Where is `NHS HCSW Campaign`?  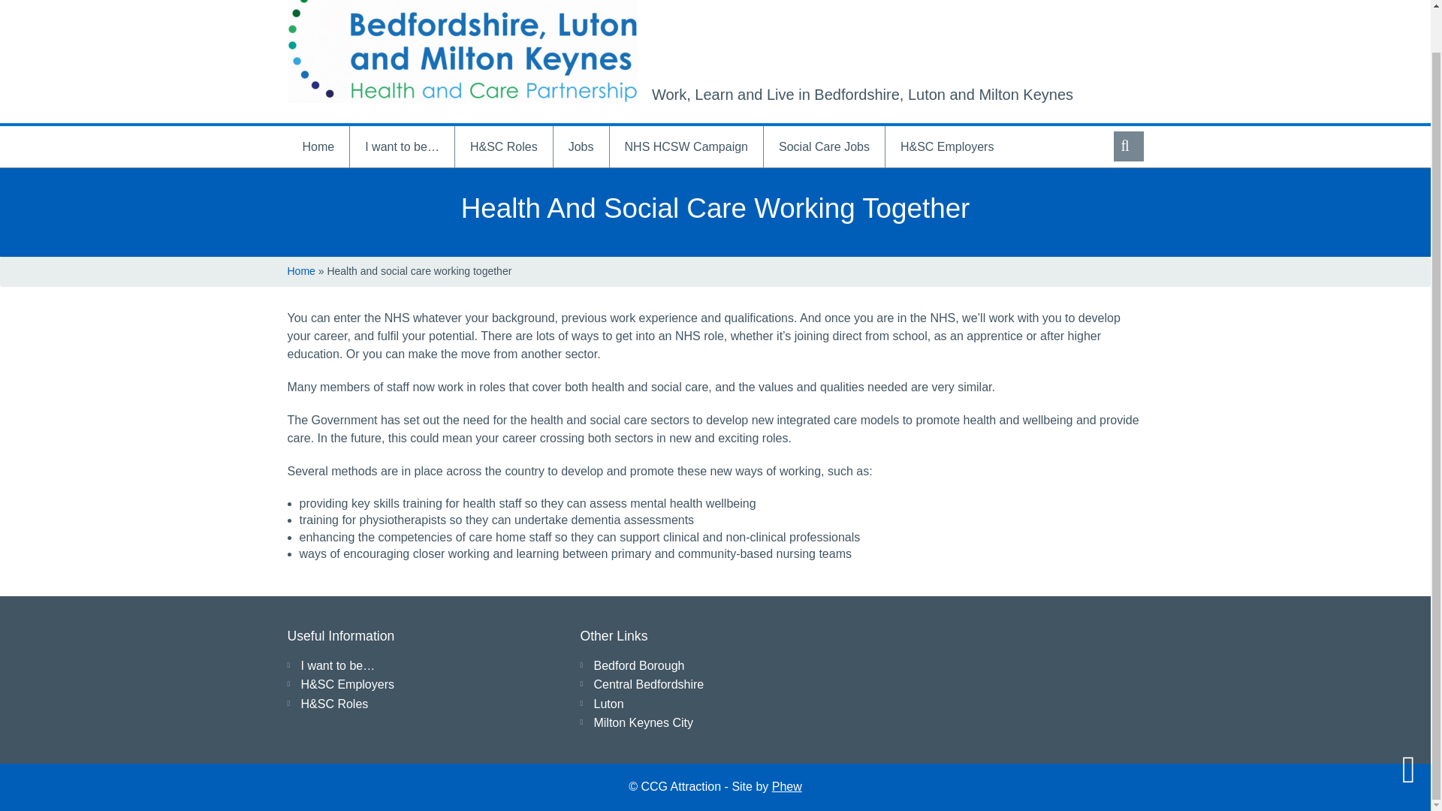
NHS HCSW Campaign is located at coordinates (686, 146).